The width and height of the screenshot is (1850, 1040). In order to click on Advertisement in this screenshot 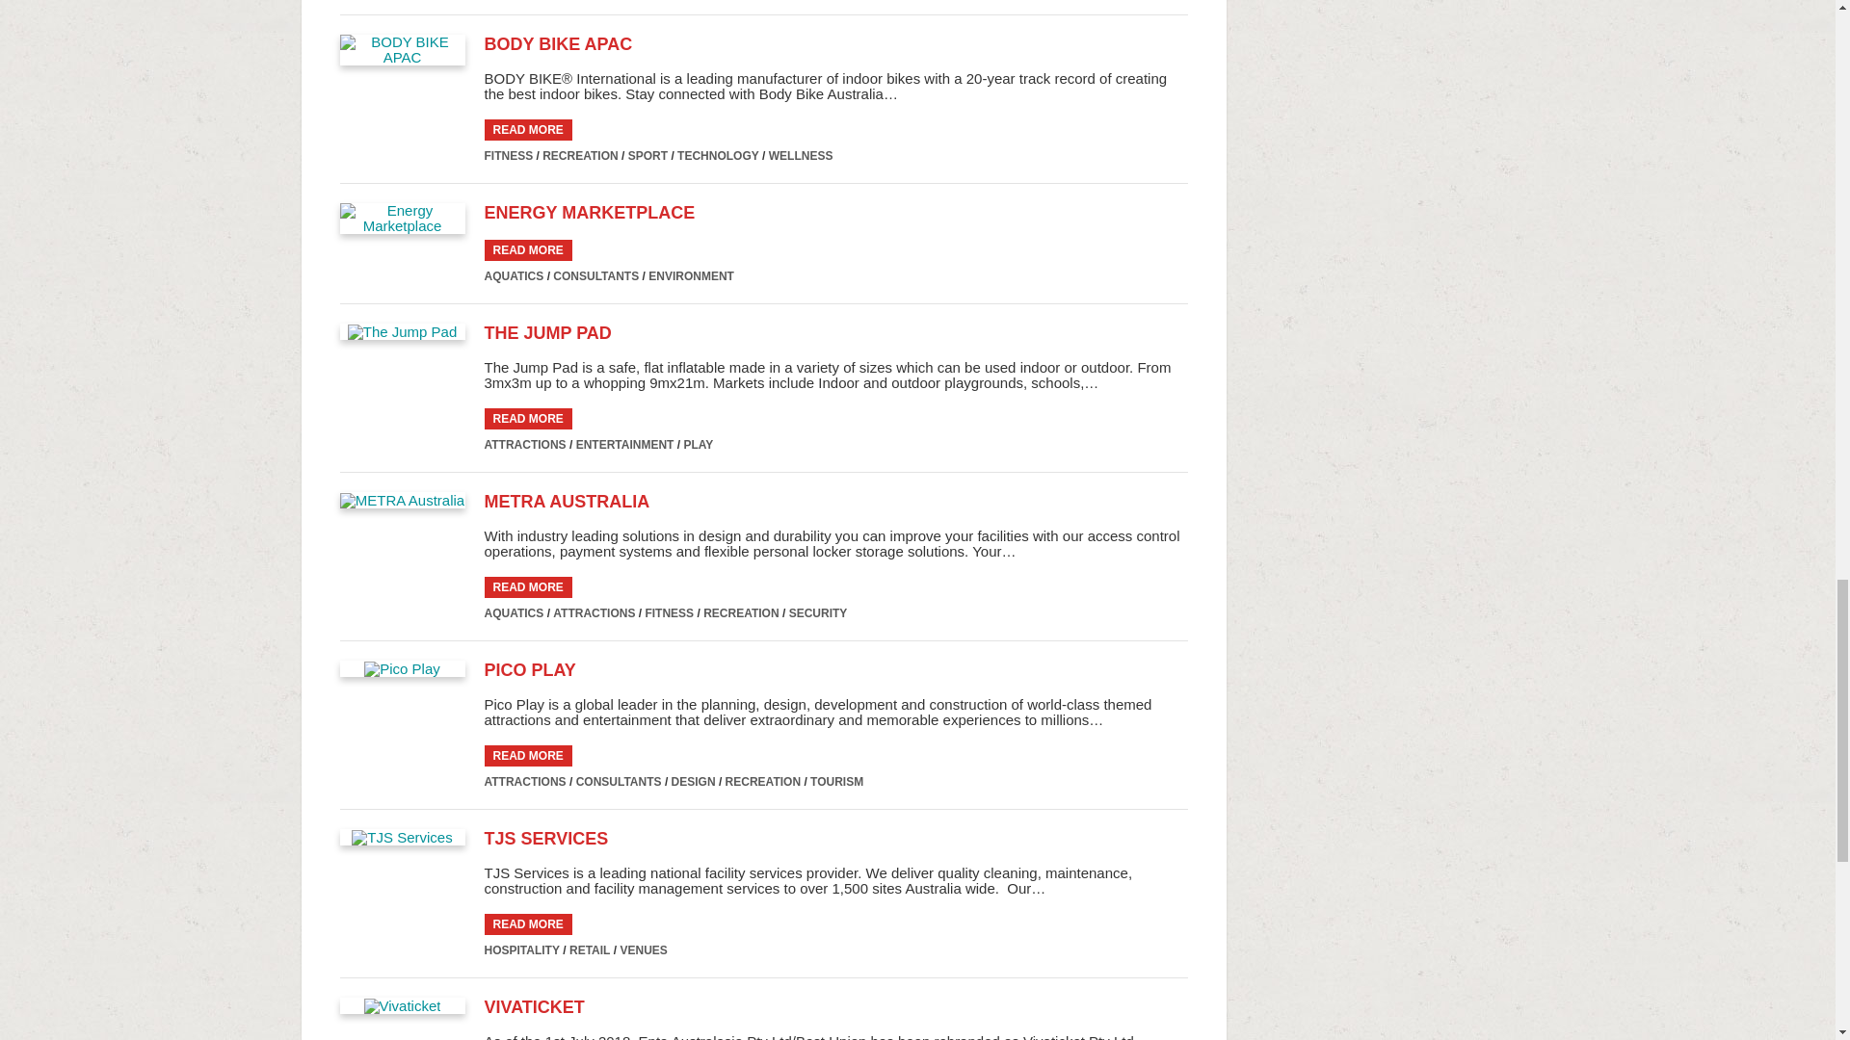, I will do `click(1389, 239)`.